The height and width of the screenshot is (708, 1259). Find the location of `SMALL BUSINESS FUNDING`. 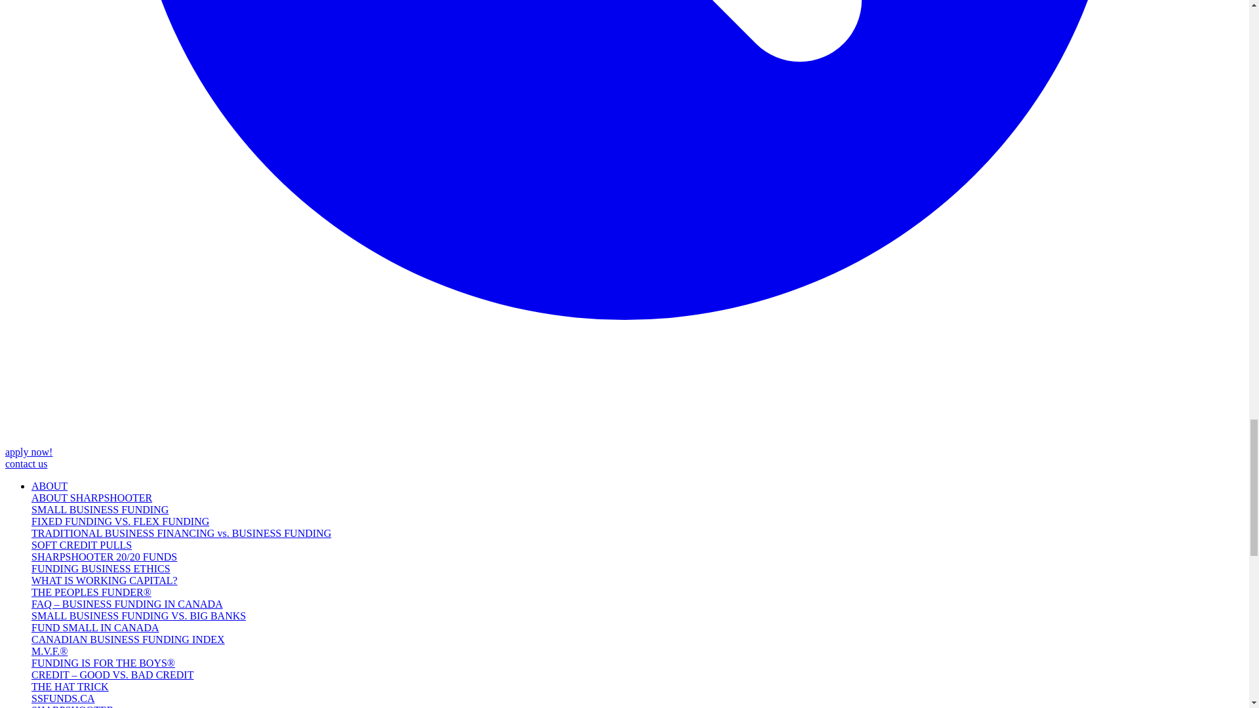

SMALL BUSINESS FUNDING is located at coordinates (100, 509).